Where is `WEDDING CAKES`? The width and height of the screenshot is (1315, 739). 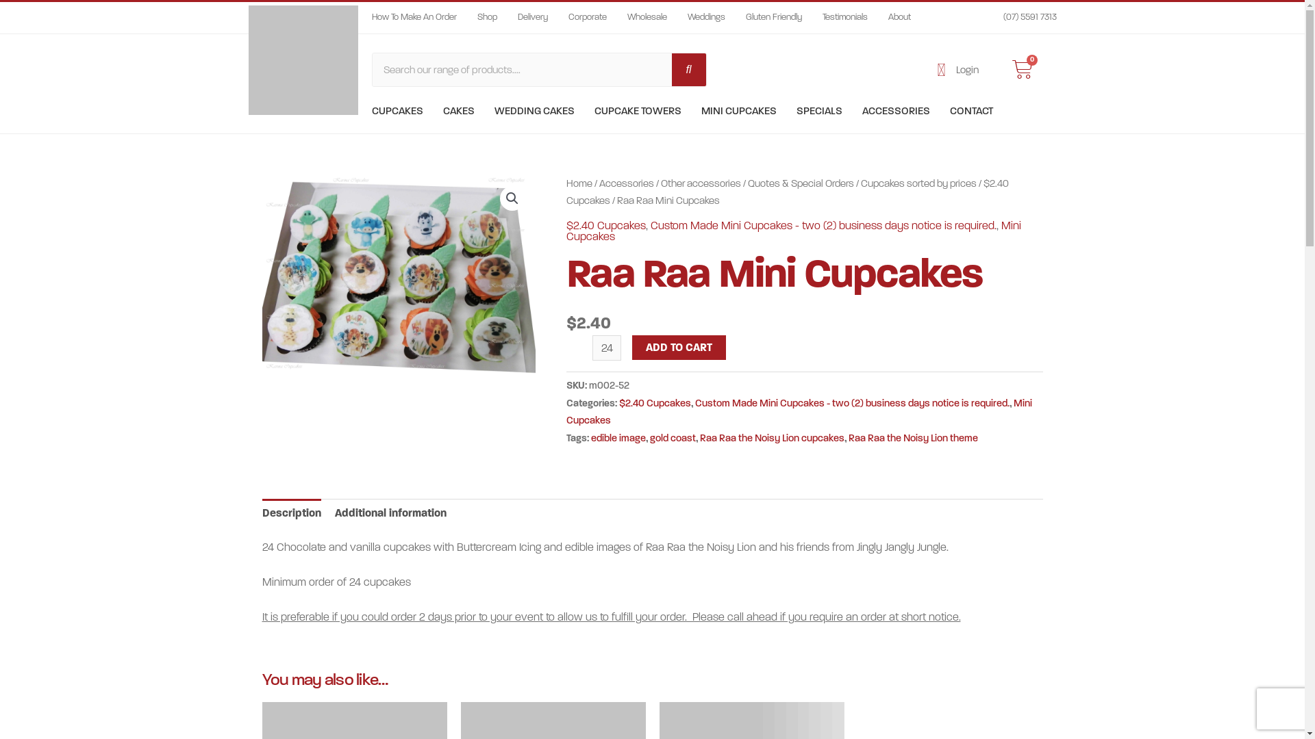 WEDDING CAKES is located at coordinates (534, 111).